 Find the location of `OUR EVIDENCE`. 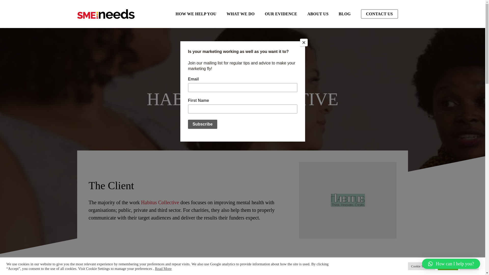

OUR EVIDENCE is located at coordinates (281, 14).